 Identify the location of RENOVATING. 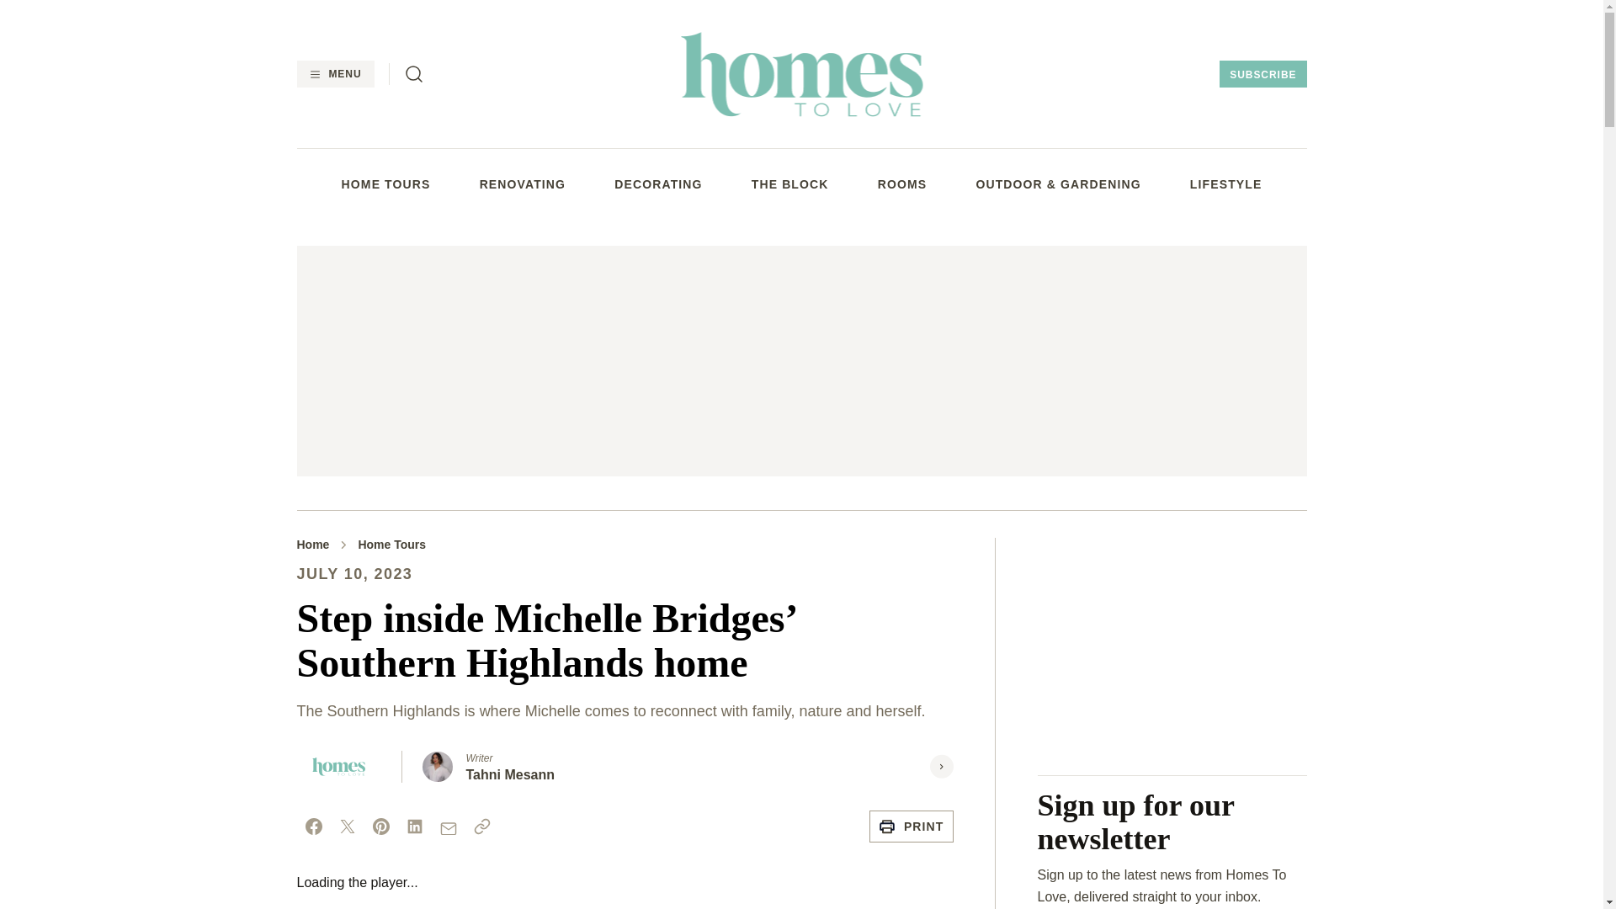
(523, 183).